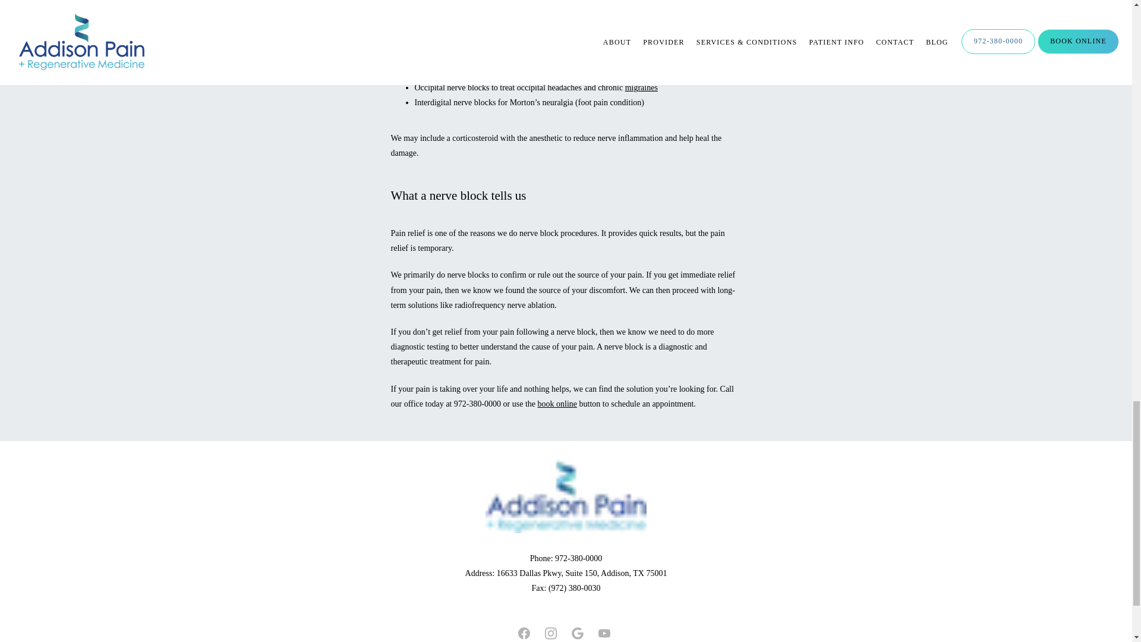 Image resolution: width=1141 pixels, height=642 pixels. Describe the element at coordinates (508, 43) in the screenshot. I see `back pain` at that location.